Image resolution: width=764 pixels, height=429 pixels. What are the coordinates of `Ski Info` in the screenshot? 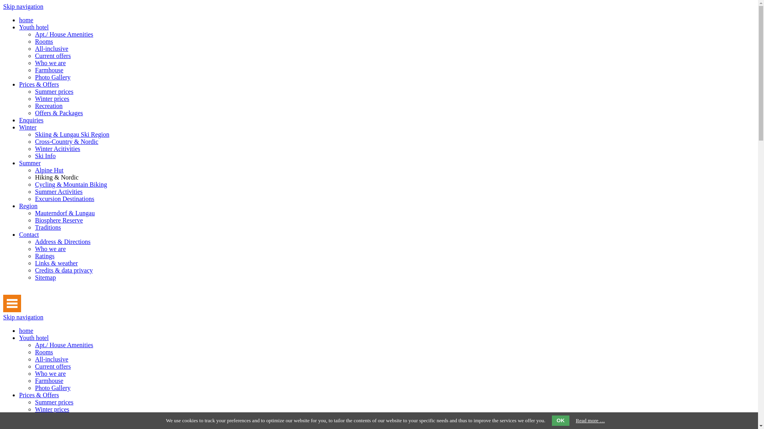 It's located at (45, 156).